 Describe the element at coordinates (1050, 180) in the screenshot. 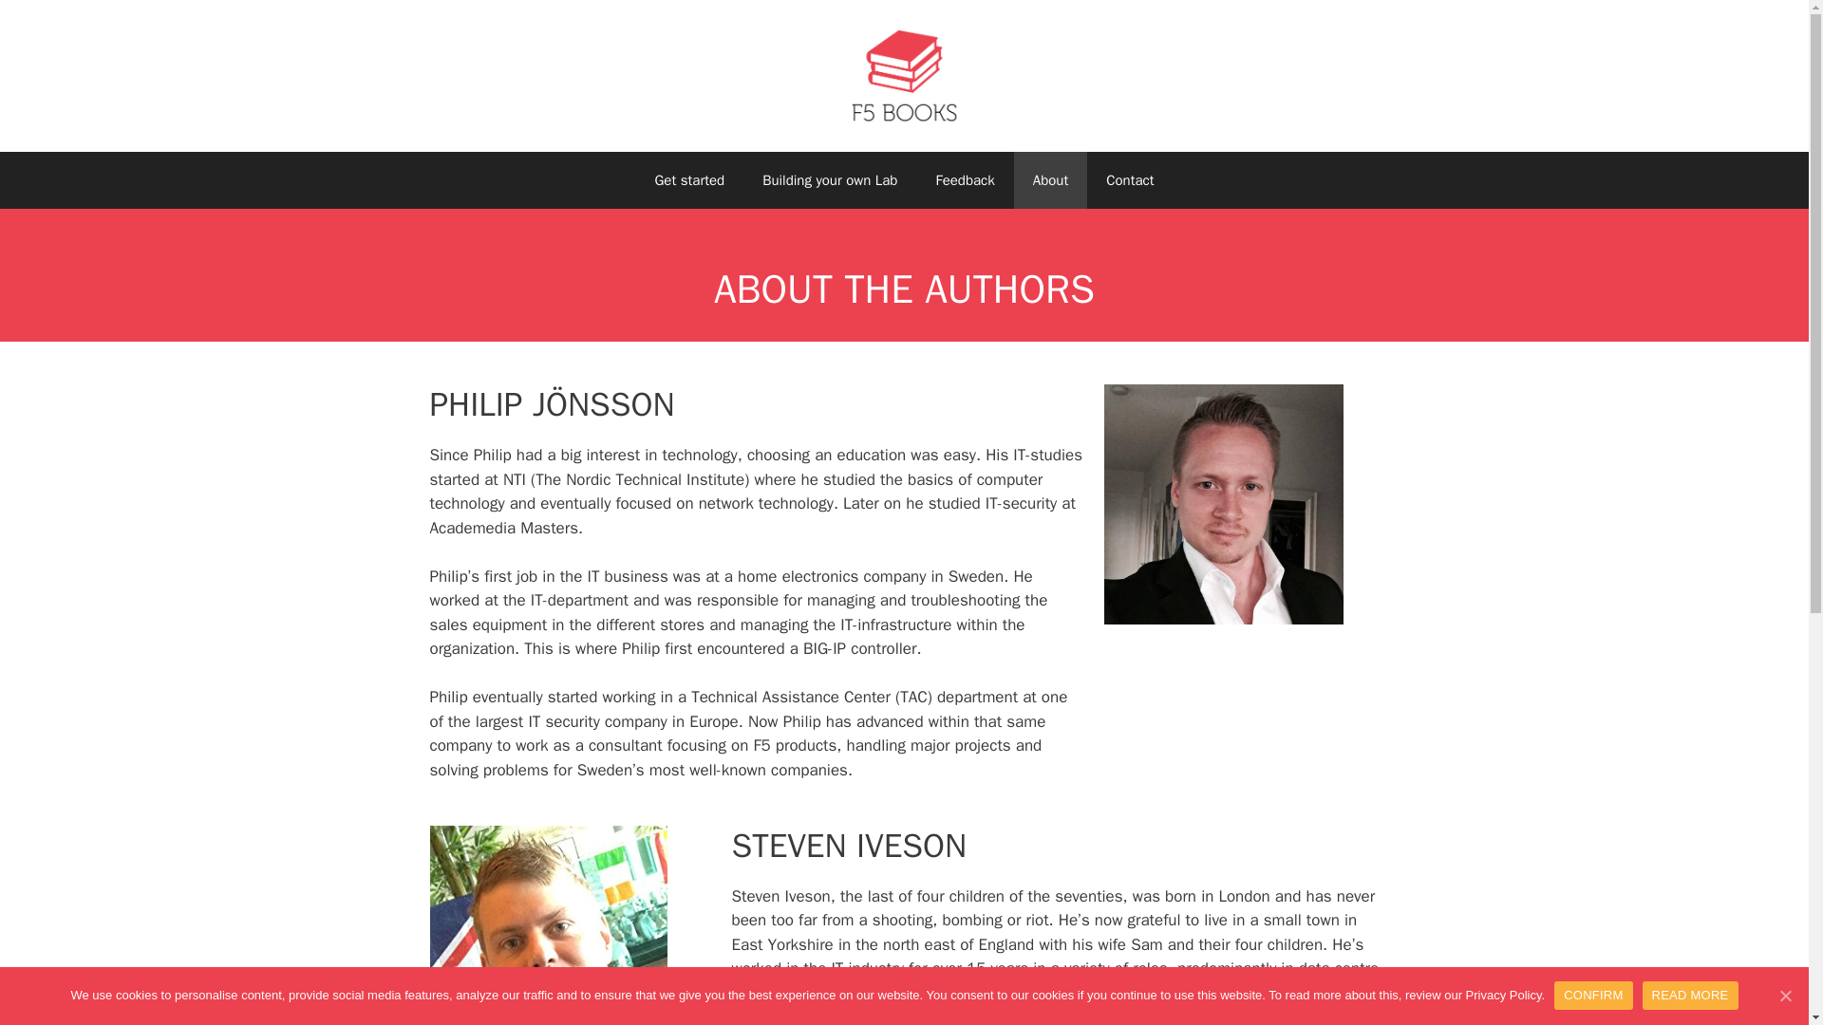

I see `About` at that location.